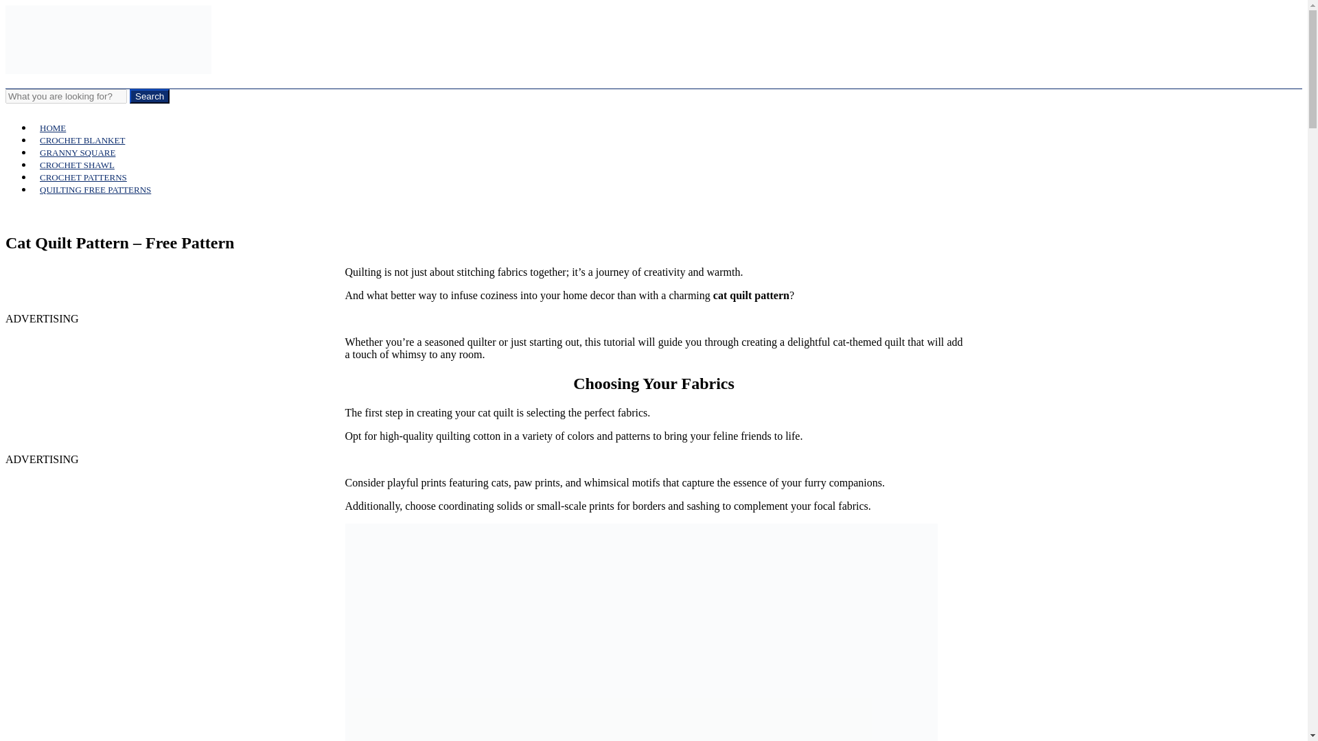 The width and height of the screenshot is (1318, 741). I want to click on GRANNY SQUARE, so click(78, 152).